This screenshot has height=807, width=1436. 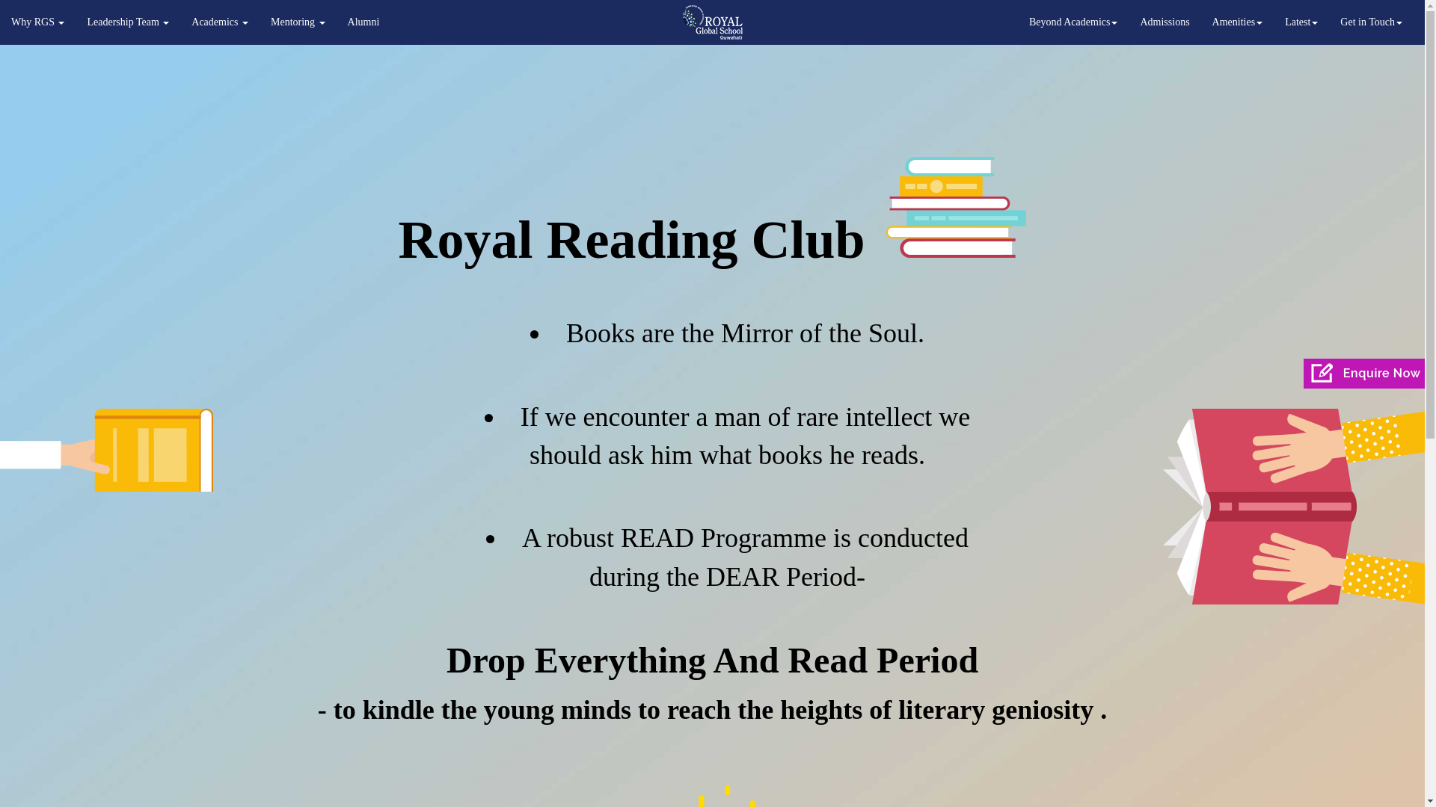 What do you see at coordinates (37, 22) in the screenshot?
I see `Why RGS` at bounding box center [37, 22].